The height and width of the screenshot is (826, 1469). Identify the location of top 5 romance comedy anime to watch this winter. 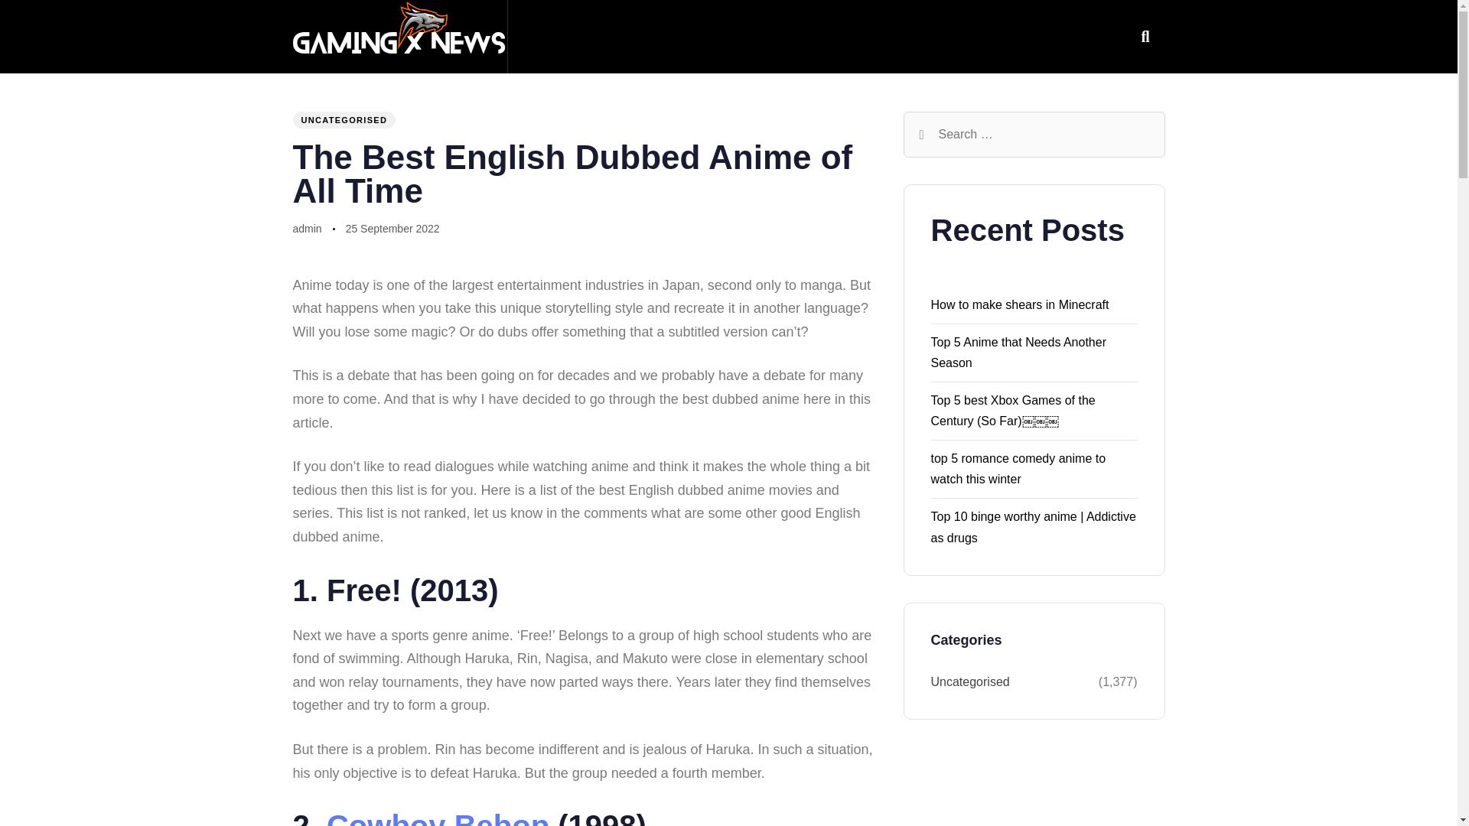
(1018, 468).